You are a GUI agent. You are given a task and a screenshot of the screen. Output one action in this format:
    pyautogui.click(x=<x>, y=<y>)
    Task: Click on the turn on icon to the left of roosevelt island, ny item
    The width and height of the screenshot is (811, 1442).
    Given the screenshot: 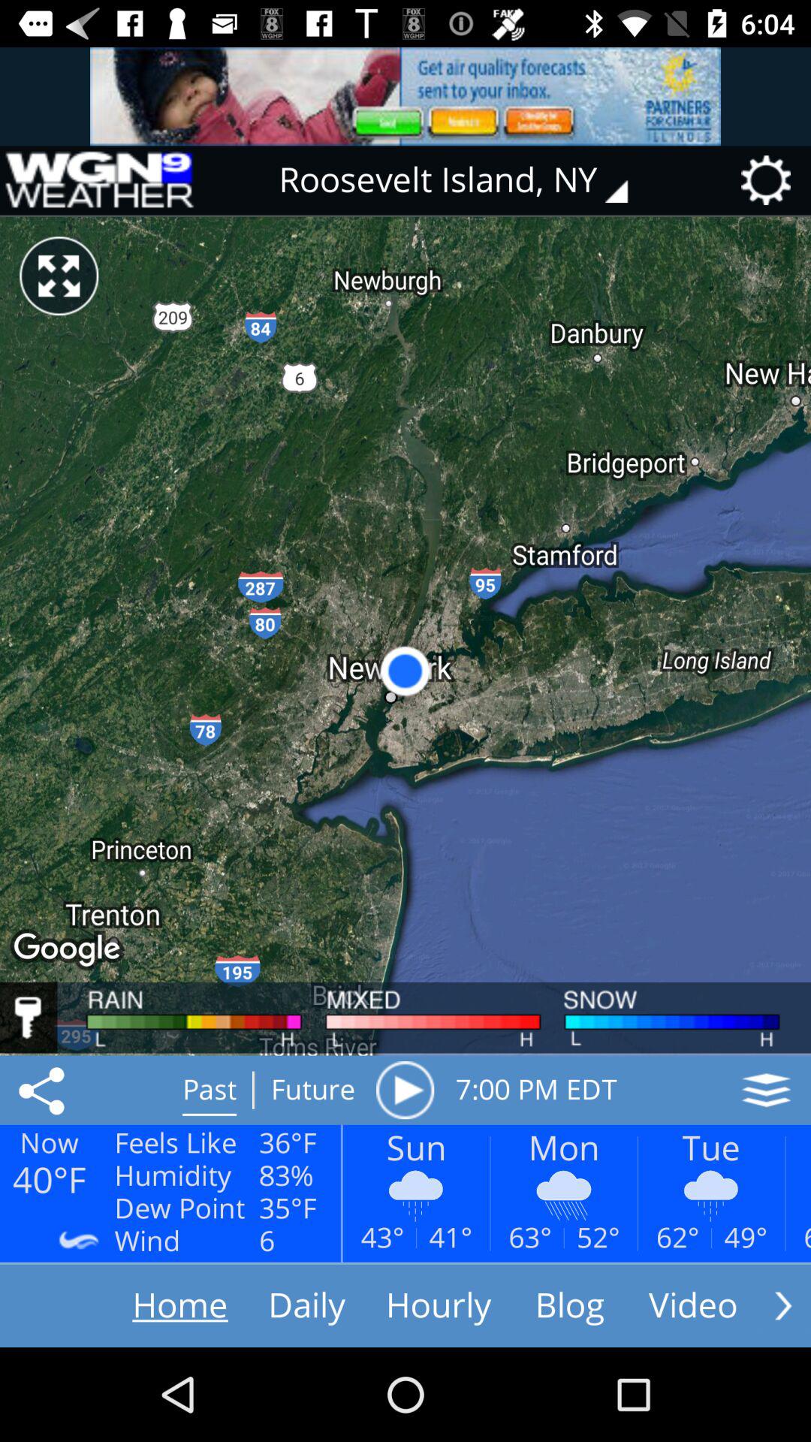 What is the action you would take?
    pyautogui.click(x=98, y=180)
    